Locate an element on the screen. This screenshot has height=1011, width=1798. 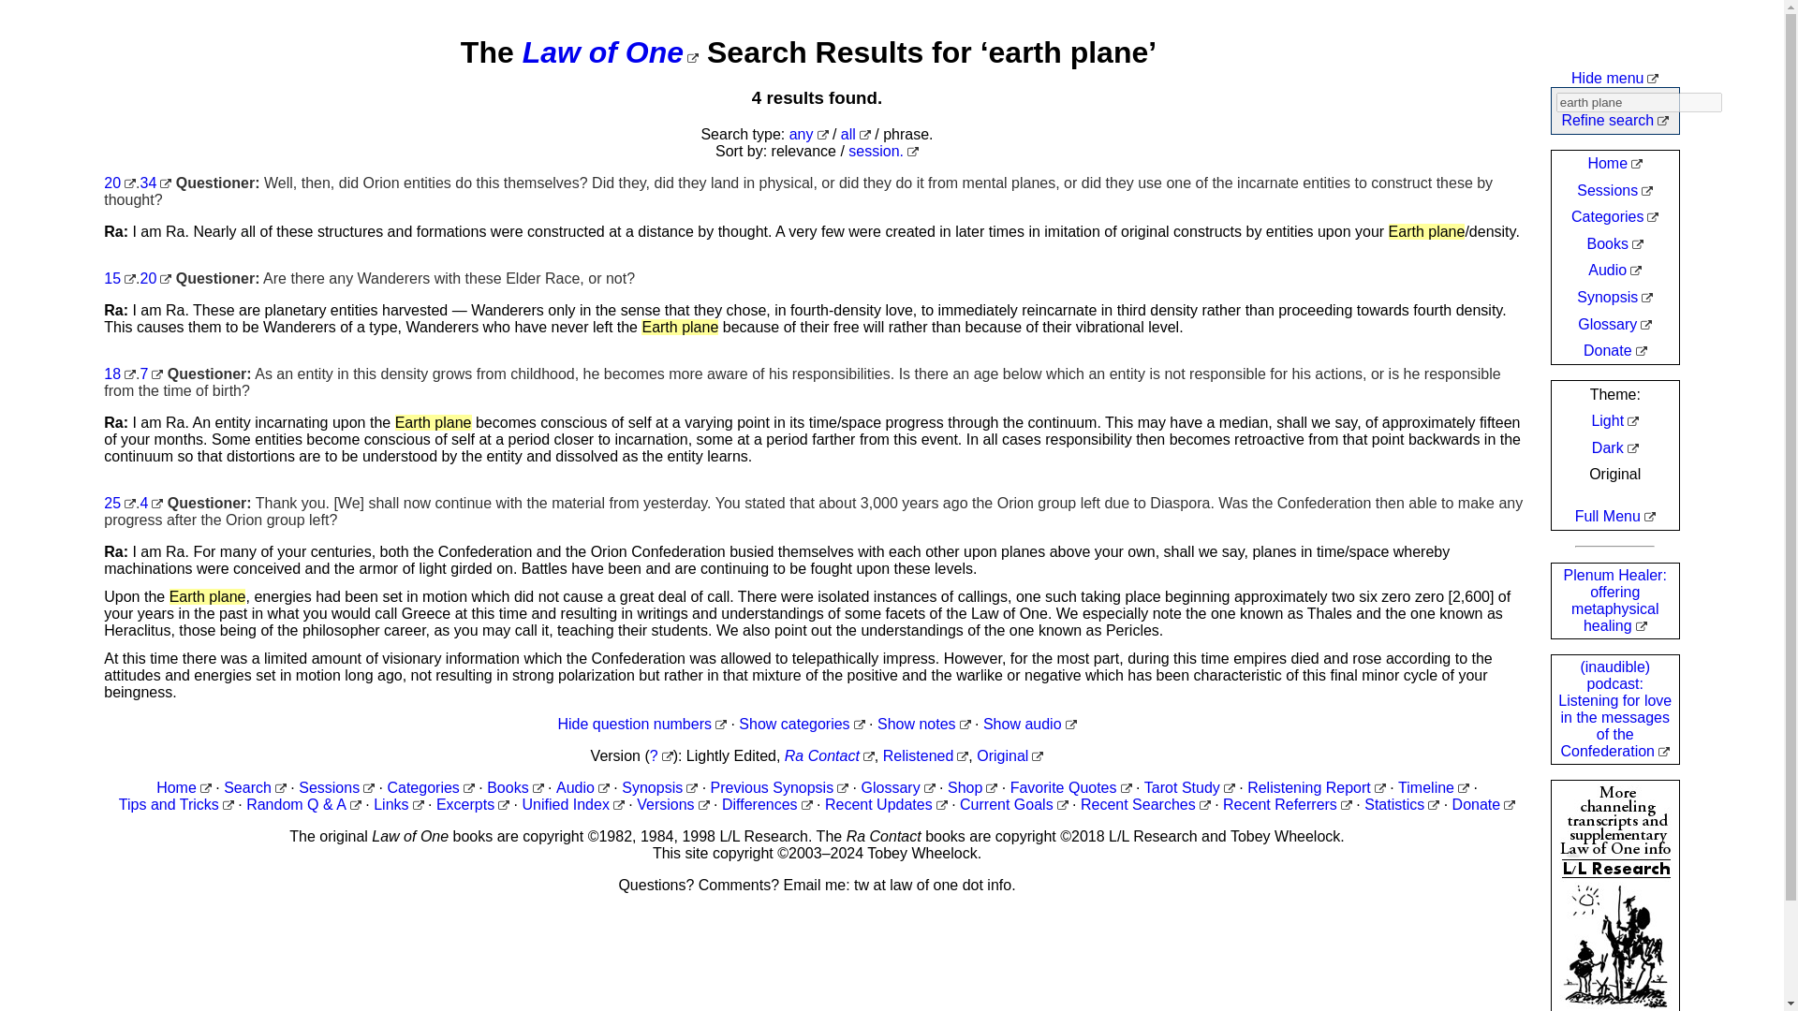
4 is located at coordinates (152, 504).